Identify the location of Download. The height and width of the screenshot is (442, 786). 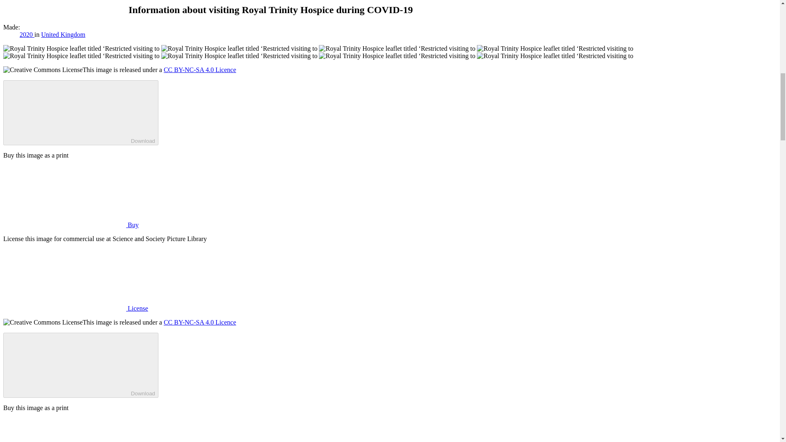
(81, 113).